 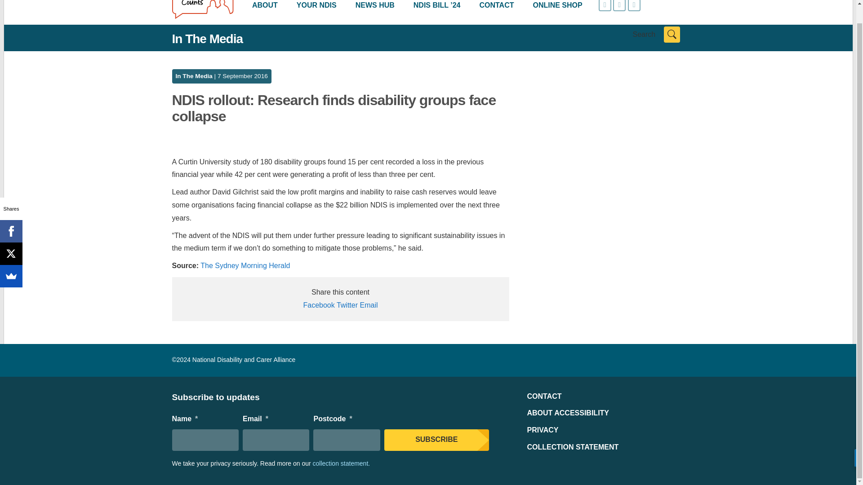 What do you see at coordinates (11, 258) in the screenshot?
I see `SumoMe` at bounding box center [11, 258].